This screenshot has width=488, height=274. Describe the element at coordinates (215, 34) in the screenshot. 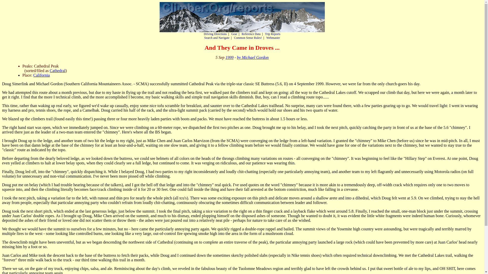

I see `Driving Directions` at that location.